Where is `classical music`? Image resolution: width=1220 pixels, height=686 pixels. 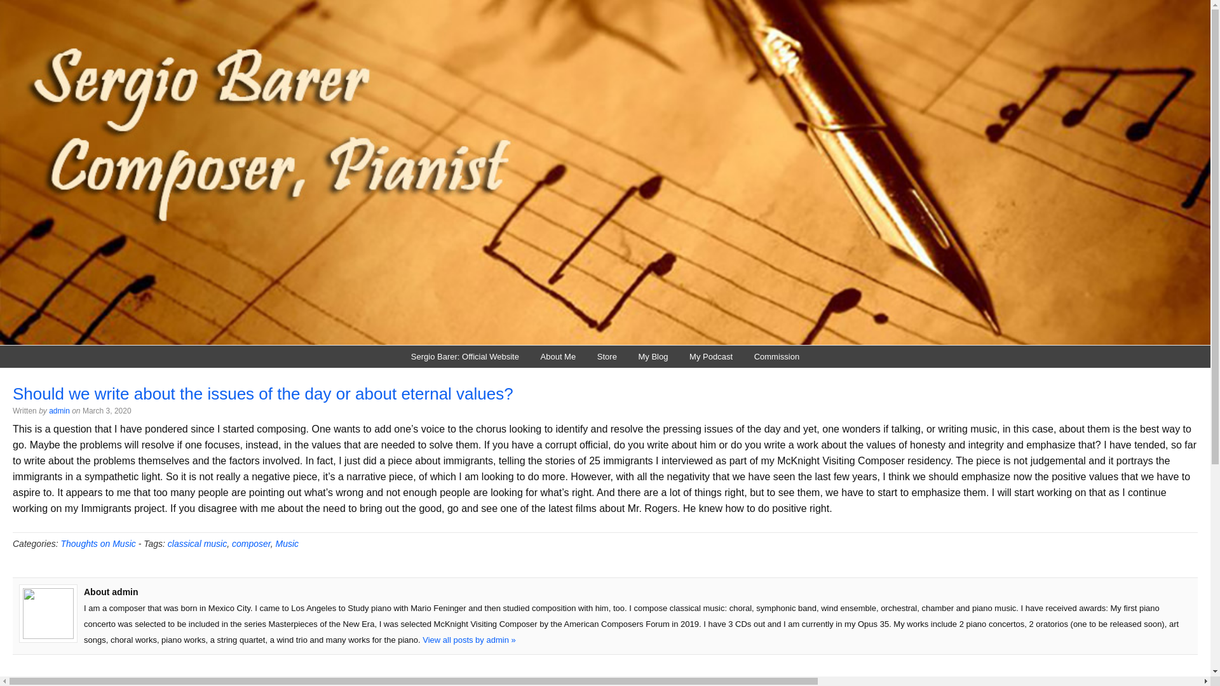
classical music is located at coordinates (197, 544).